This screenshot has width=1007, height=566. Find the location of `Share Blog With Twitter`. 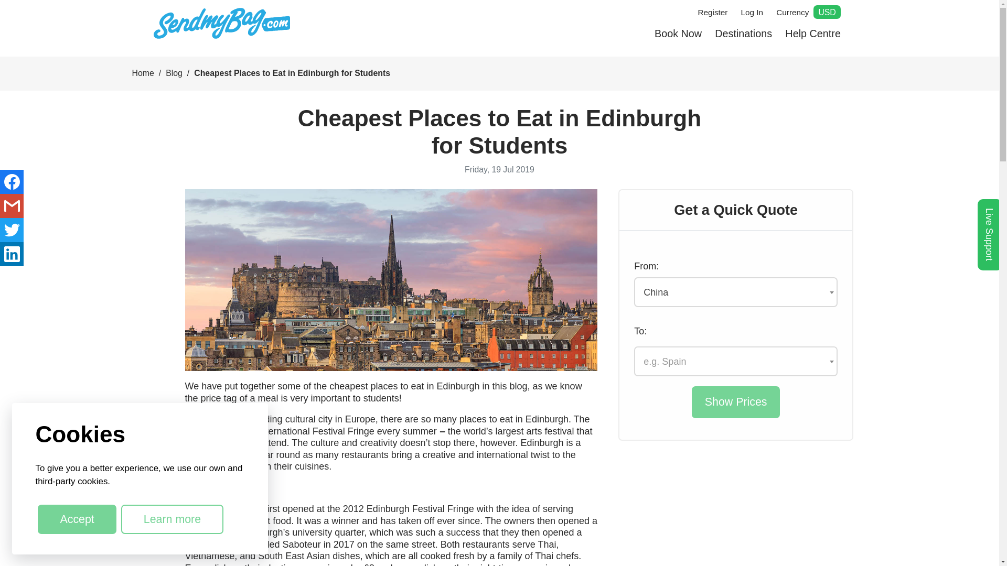

Share Blog With Twitter is located at coordinates (12, 230).